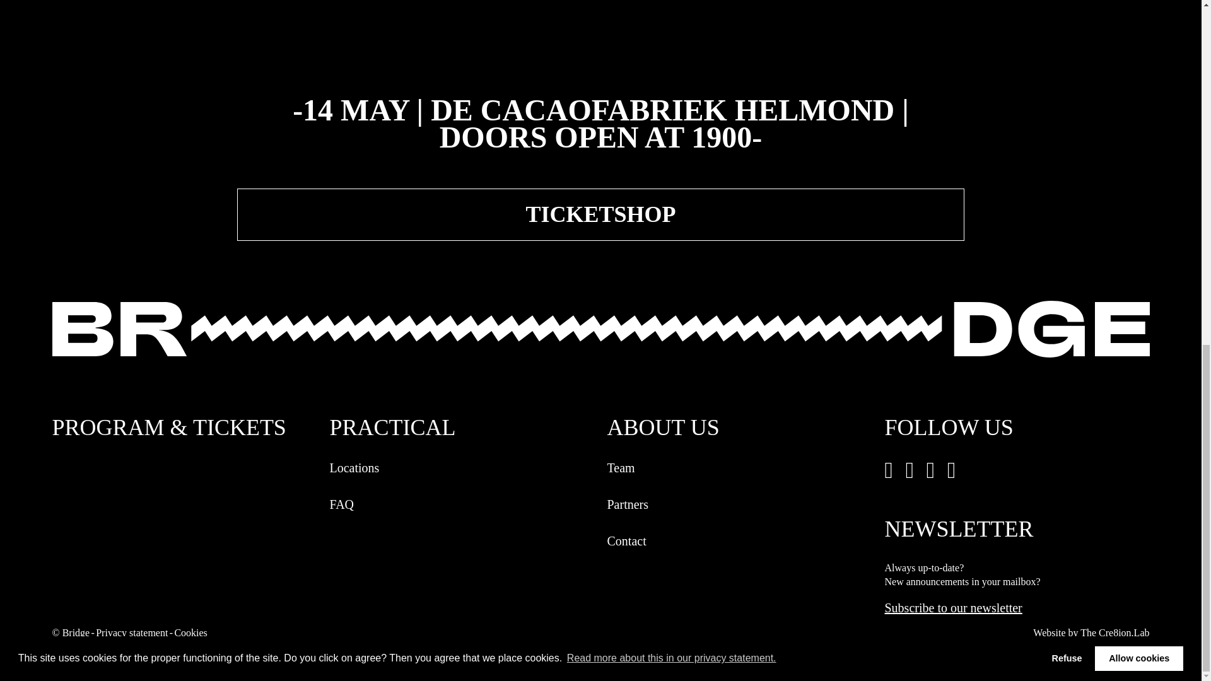 The image size is (1211, 681). I want to click on PRACTICAL, so click(462, 430).